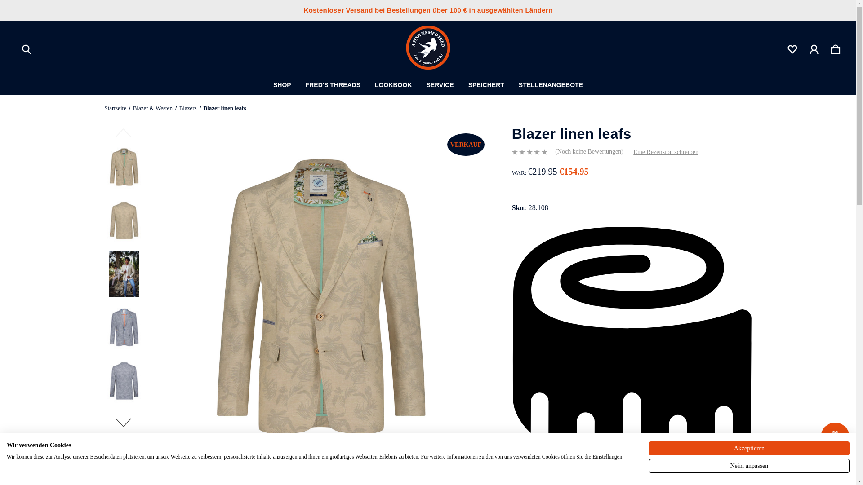  I want to click on A fish named Fred, so click(428, 48).